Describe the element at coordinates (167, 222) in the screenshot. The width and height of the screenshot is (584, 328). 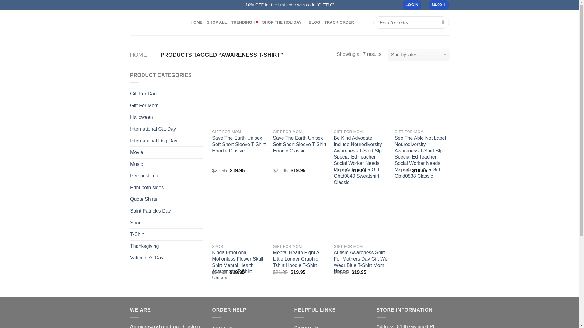
I see `Sport` at that location.